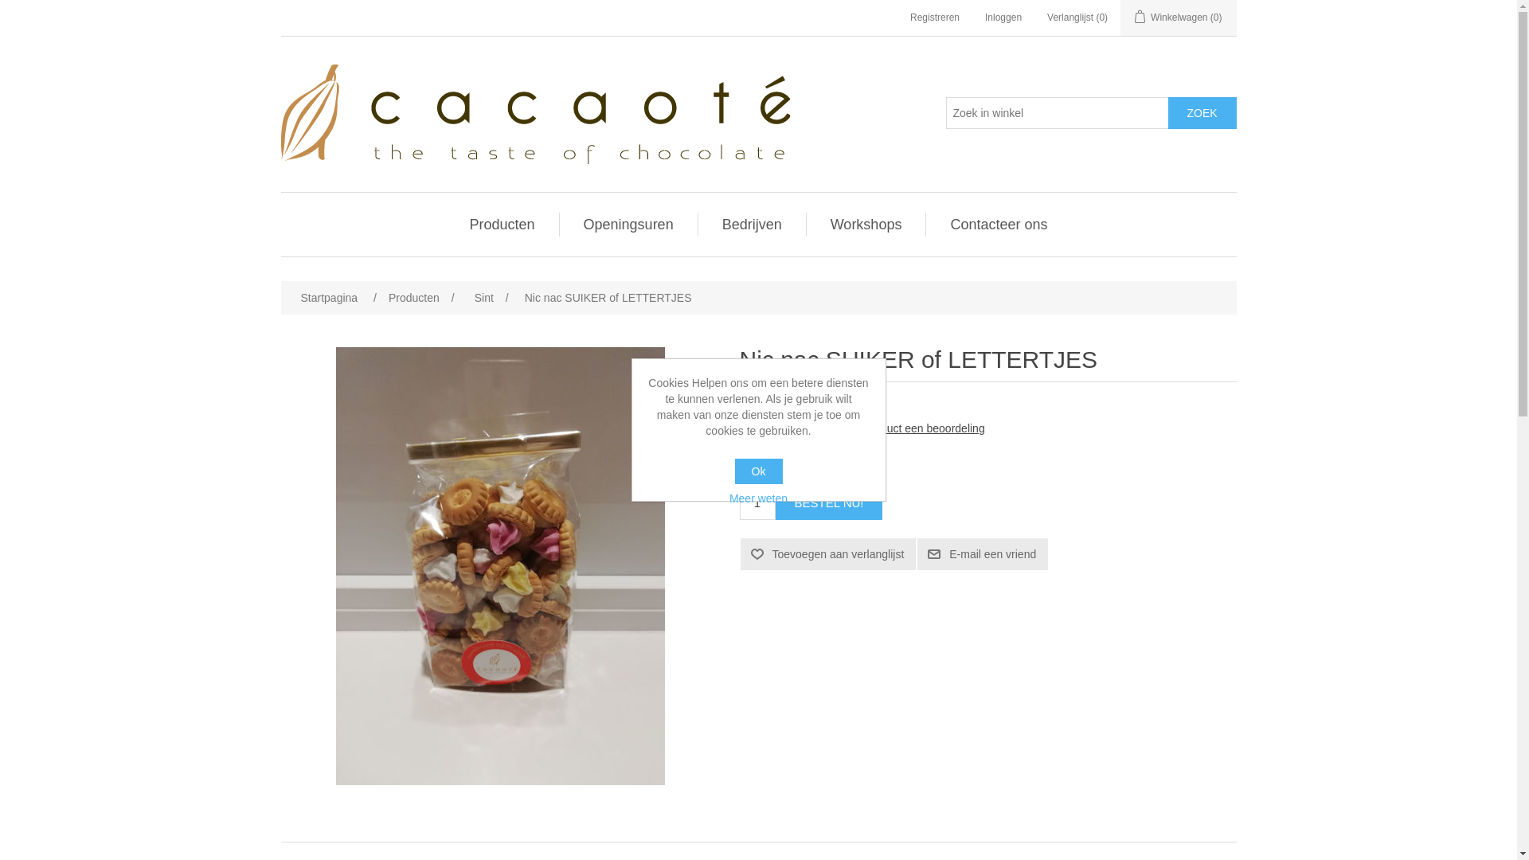 This screenshot has height=860, width=1529. I want to click on Bedrijven, so click(752, 225).